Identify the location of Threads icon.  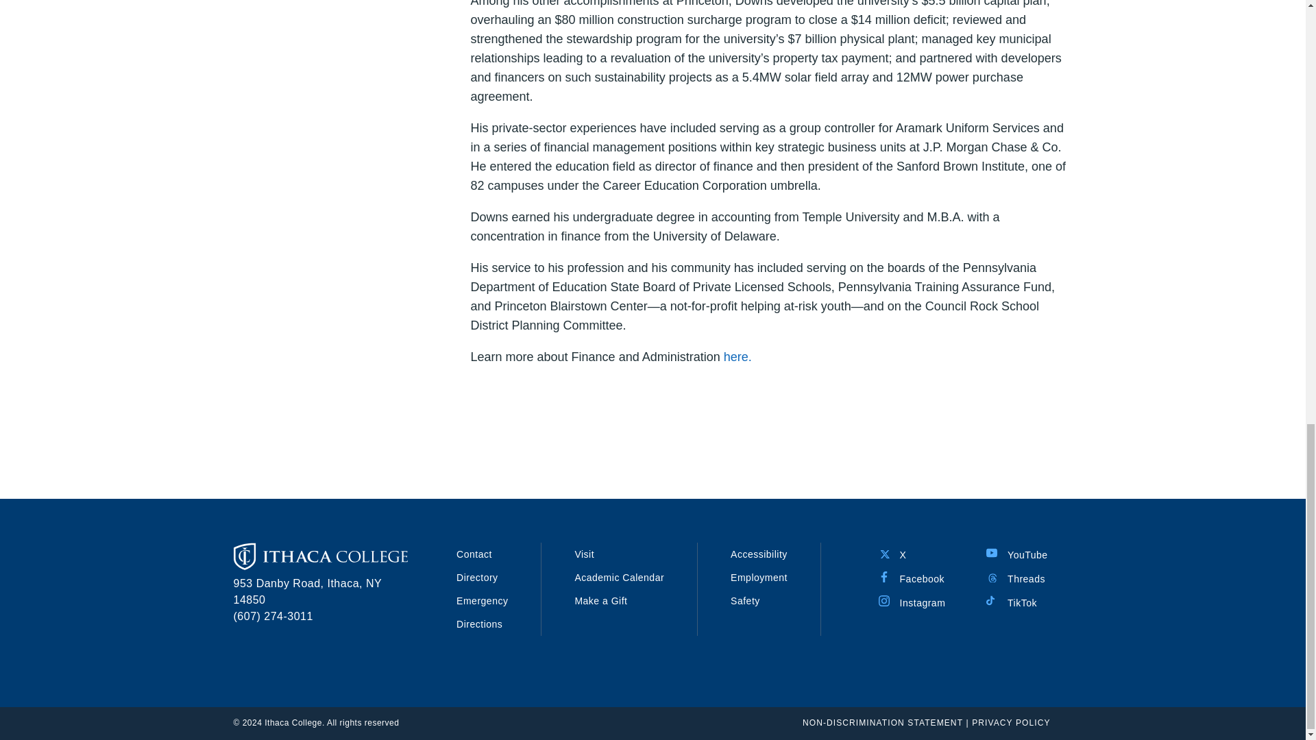
(991, 576).